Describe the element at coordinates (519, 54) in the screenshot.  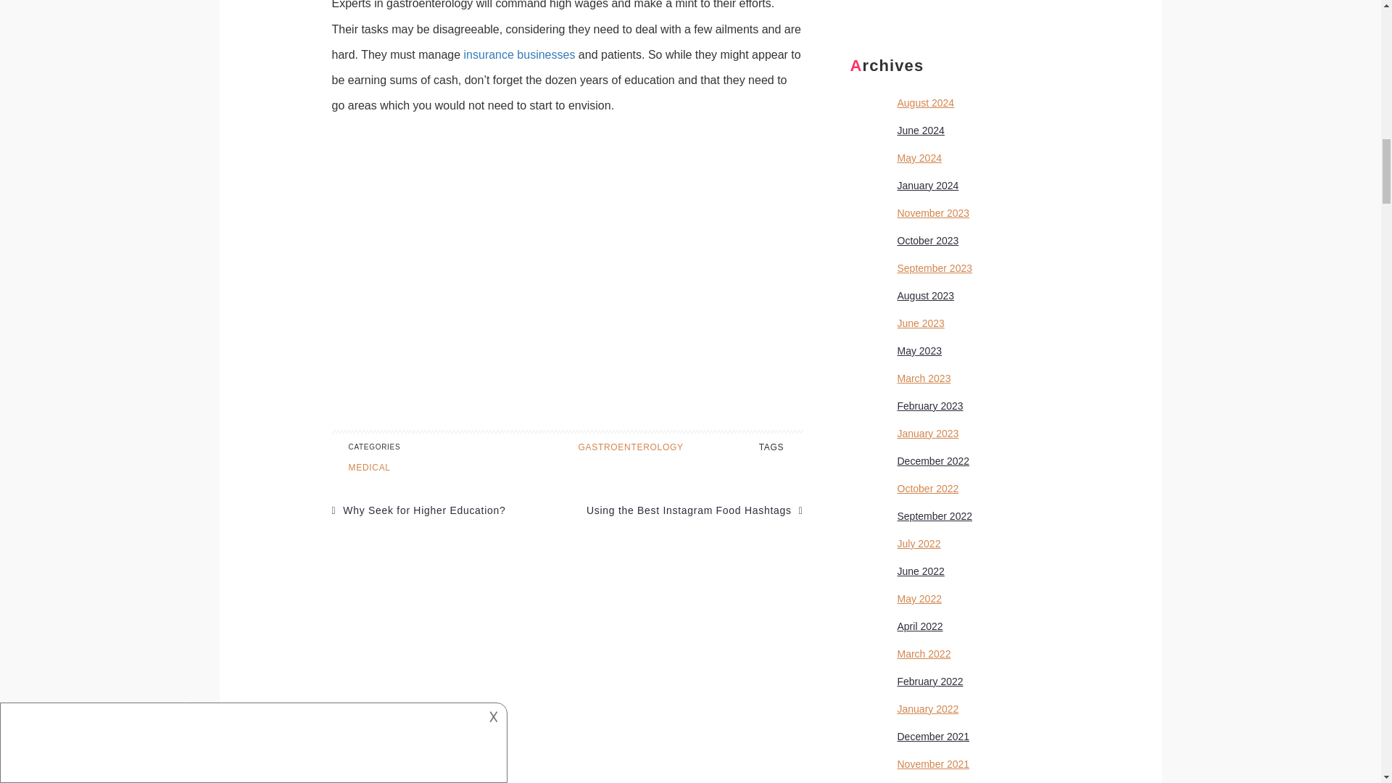
I see `insurance businesses` at that location.